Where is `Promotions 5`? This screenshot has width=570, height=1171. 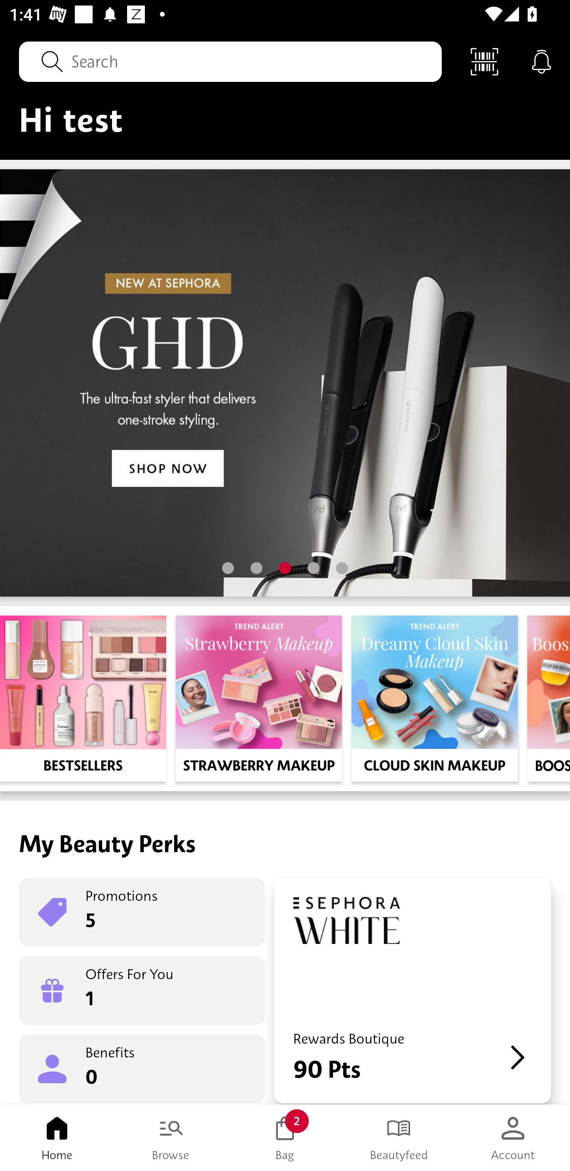 Promotions 5 is located at coordinates (142, 912).